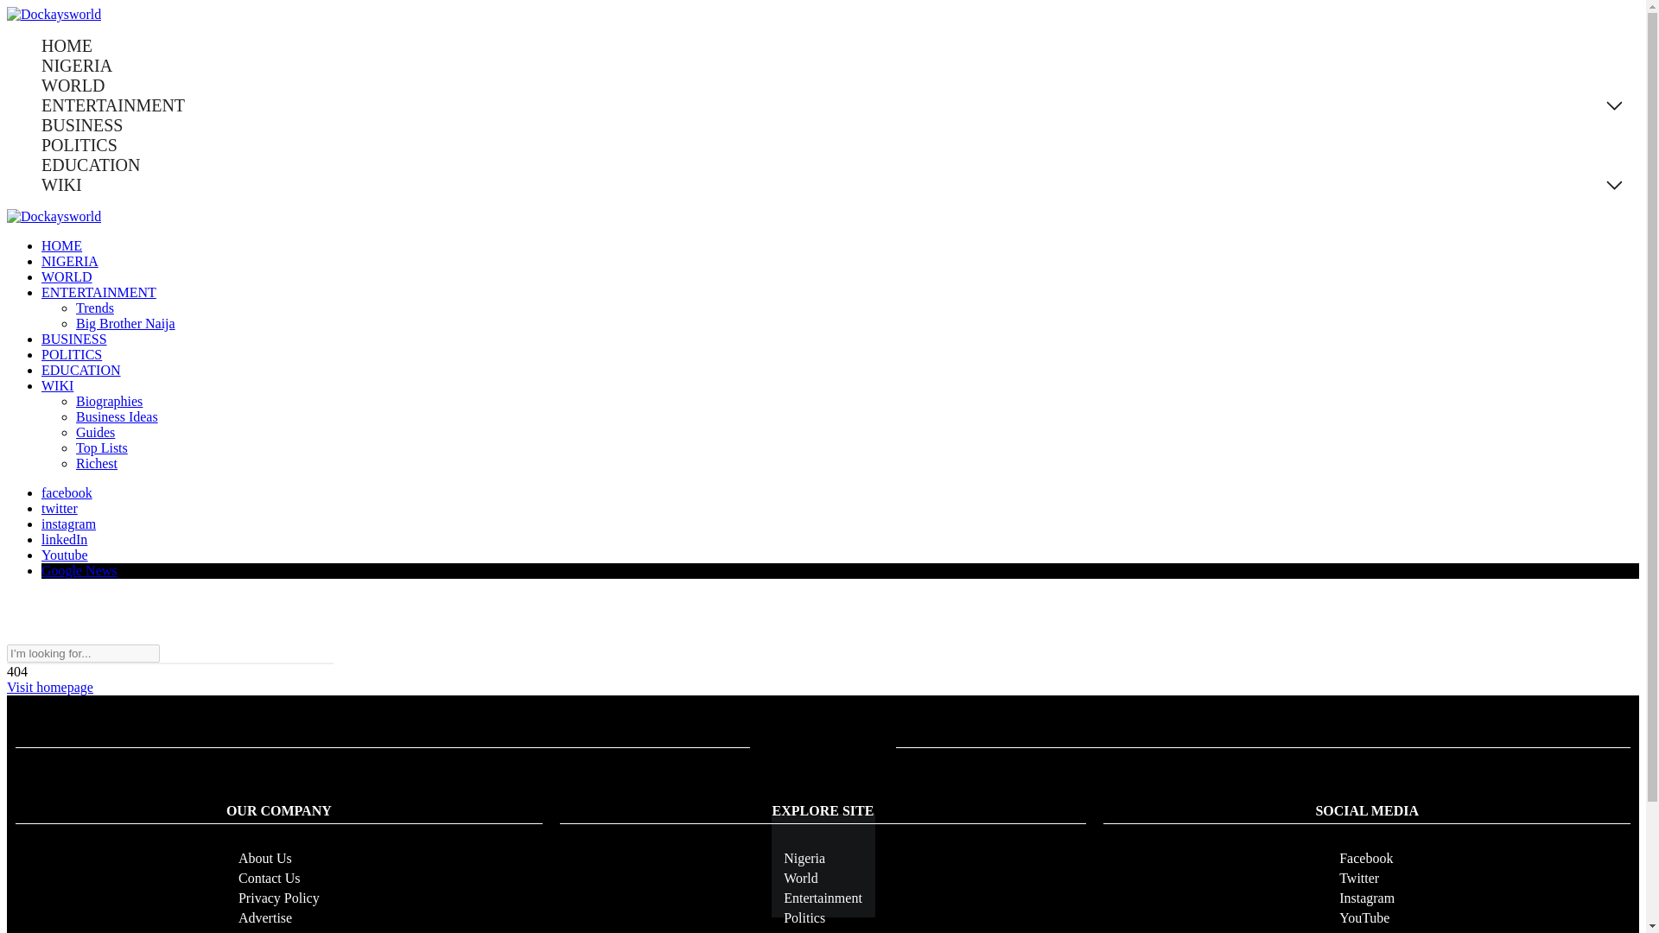 This screenshot has height=933, width=1659. What do you see at coordinates (57, 385) in the screenshot?
I see `WIKI` at bounding box center [57, 385].